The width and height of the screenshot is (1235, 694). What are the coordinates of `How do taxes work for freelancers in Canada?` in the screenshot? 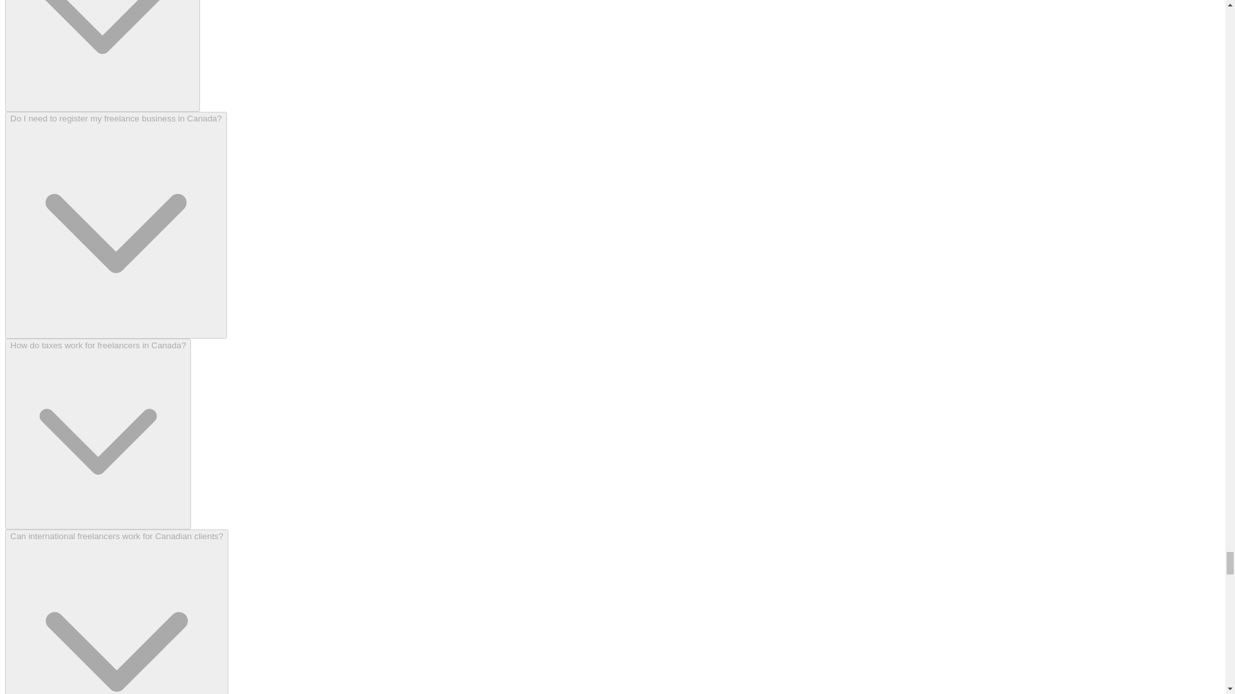 It's located at (98, 434).